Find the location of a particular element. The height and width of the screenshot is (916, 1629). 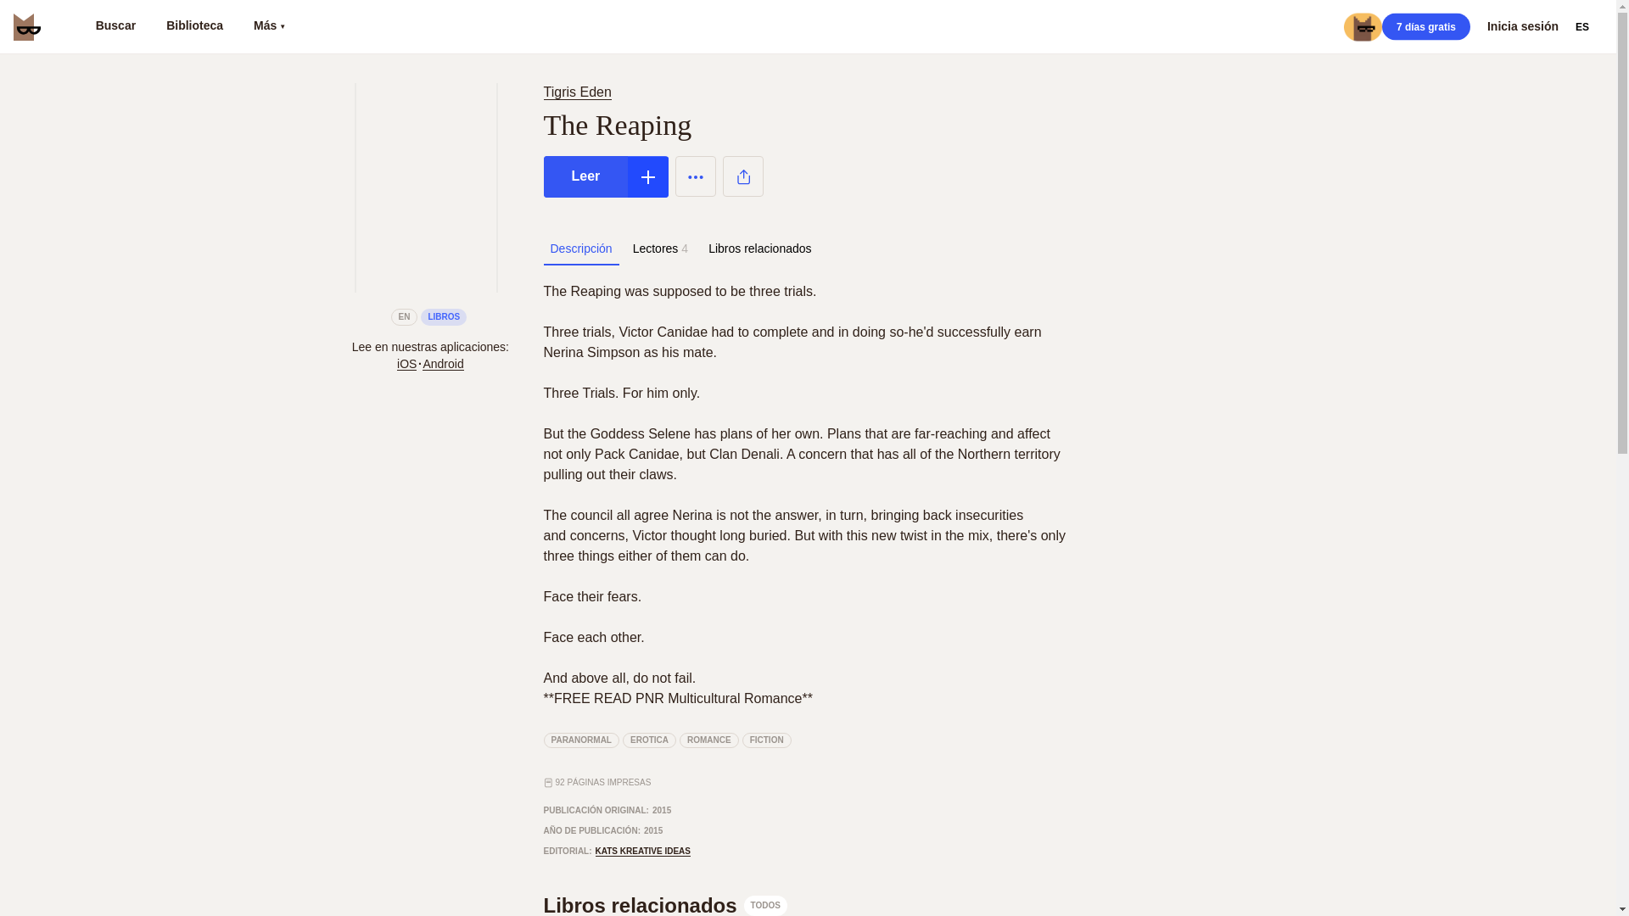

Tigris Eden is located at coordinates (579, 92).